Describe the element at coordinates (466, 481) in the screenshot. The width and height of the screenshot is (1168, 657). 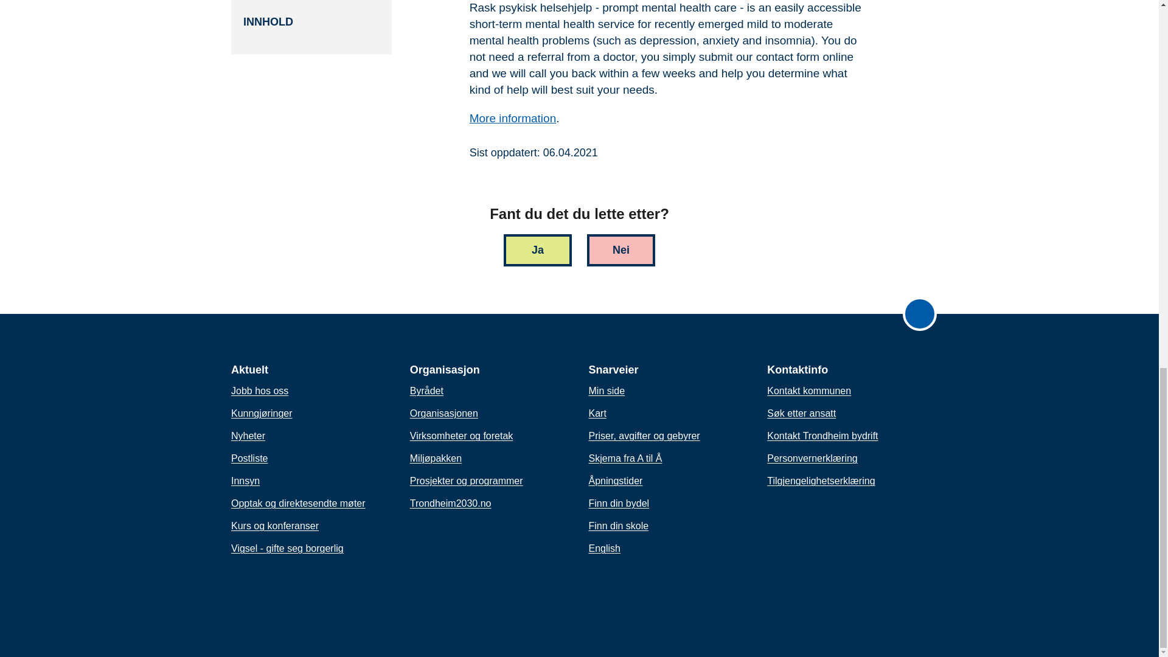
I see `Prosjekter og programmer` at that location.